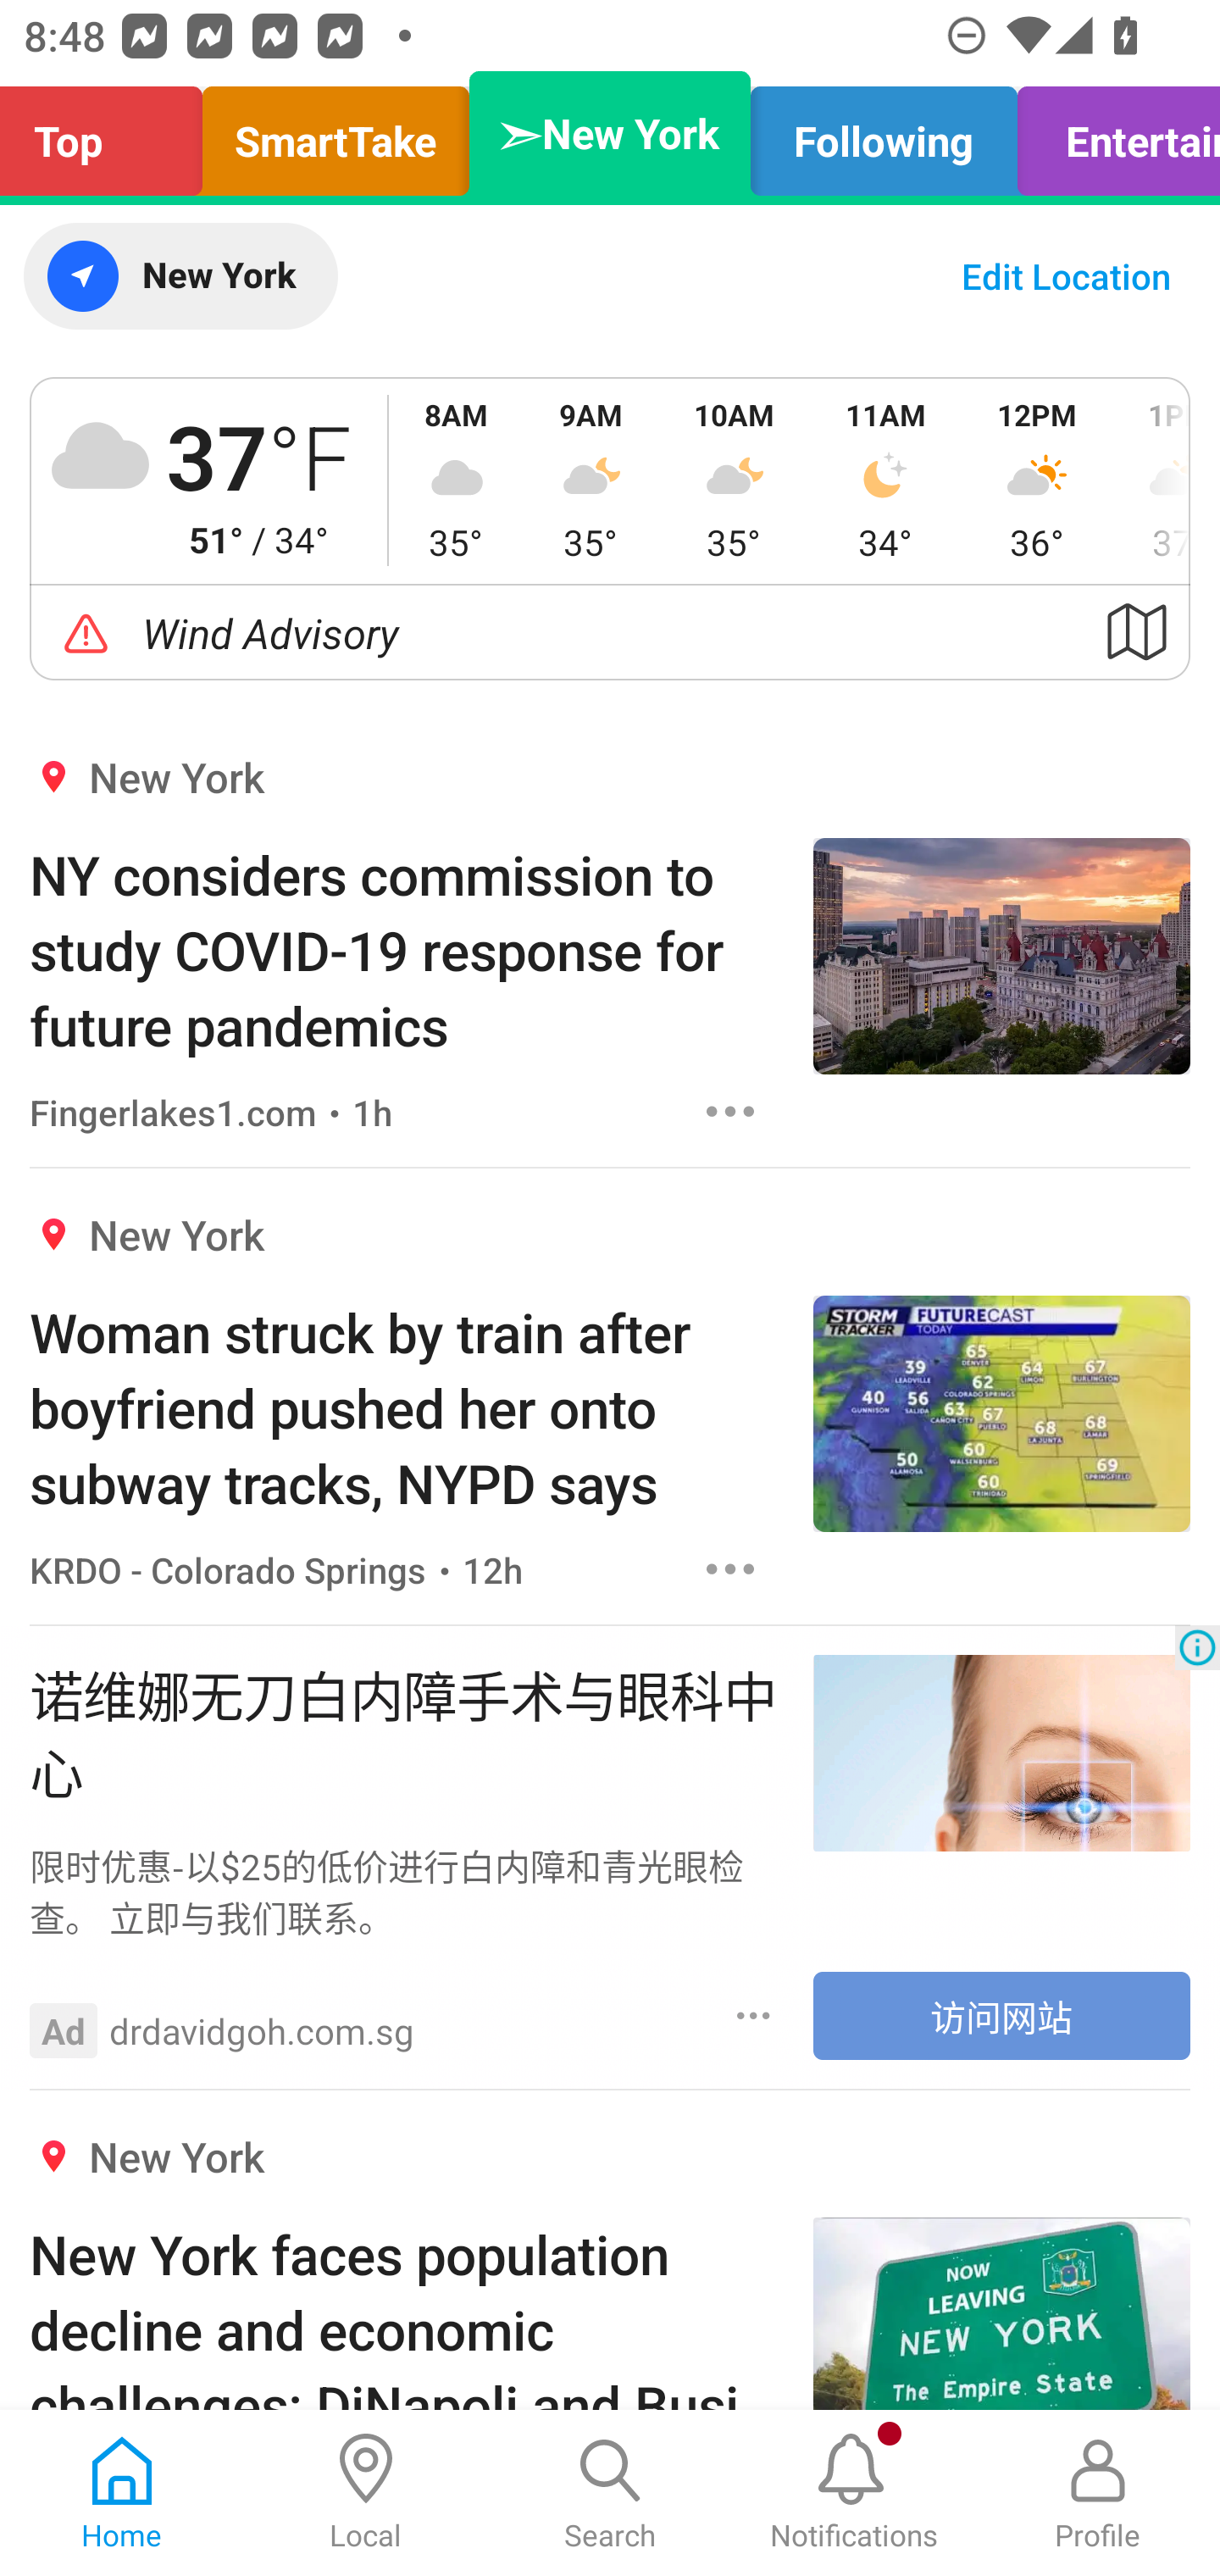 The image size is (1220, 2576). What do you see at coordinates (335, 134) in the screenshot?
I see `SmartTake` at bounding box center [335, 134].